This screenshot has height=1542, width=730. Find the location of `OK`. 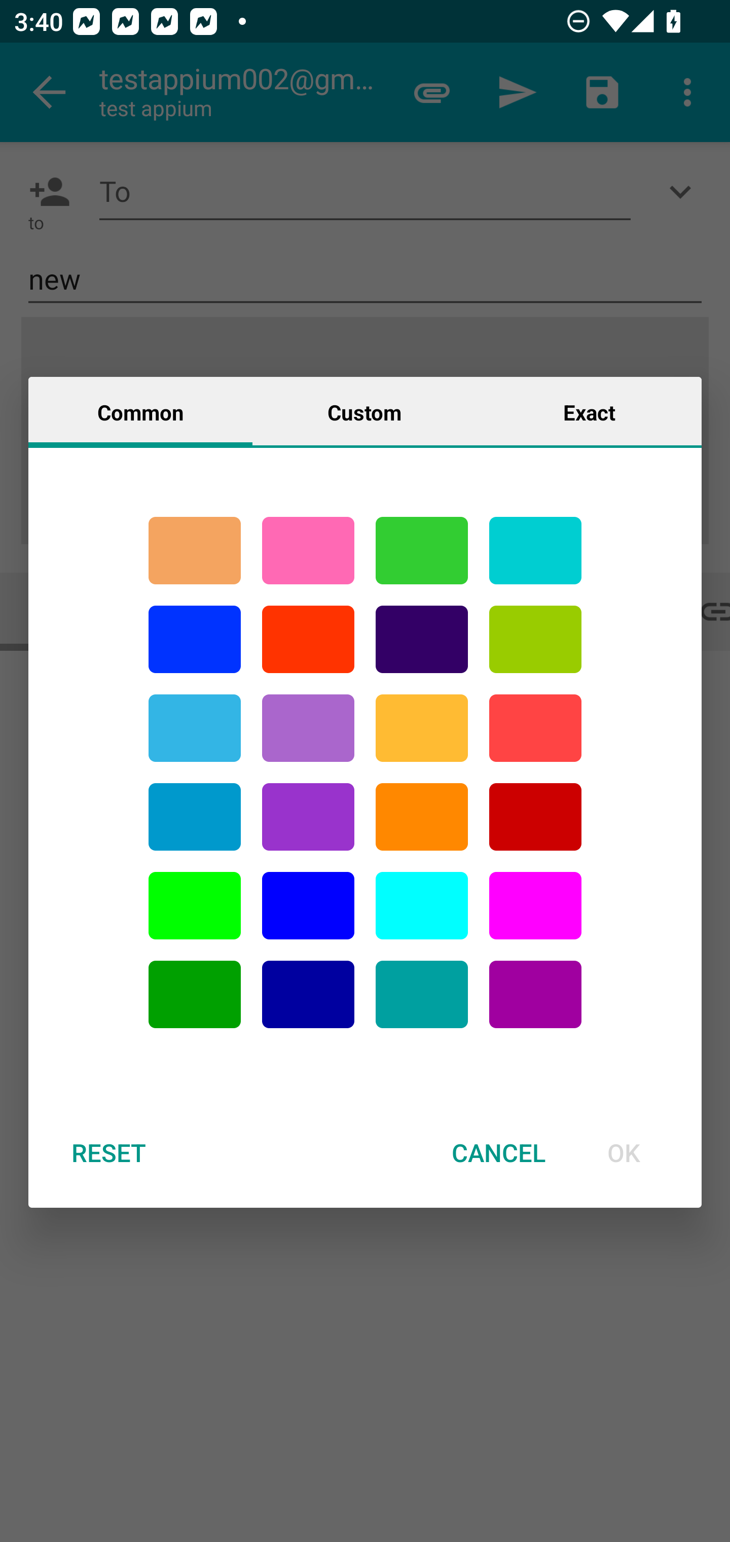

OK is located at coordinates (624, 1152).